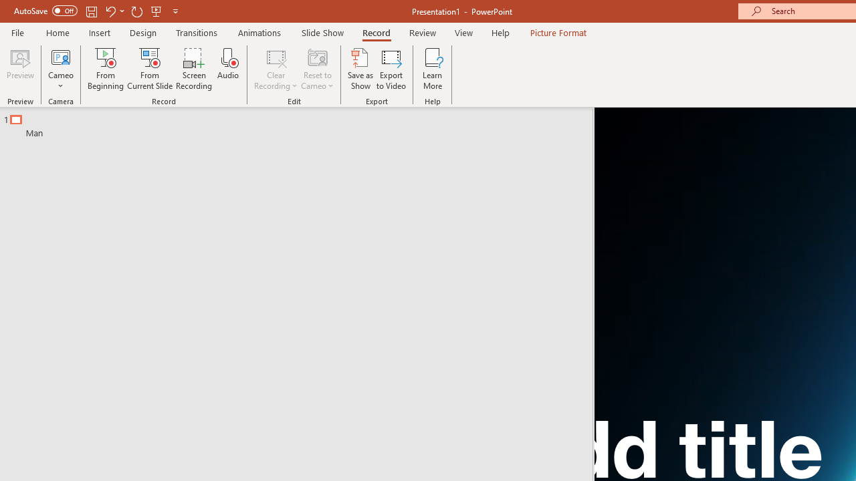  Describe the element at coordinates (432, 68) in the screenshot. I see `Learn More` at that location.